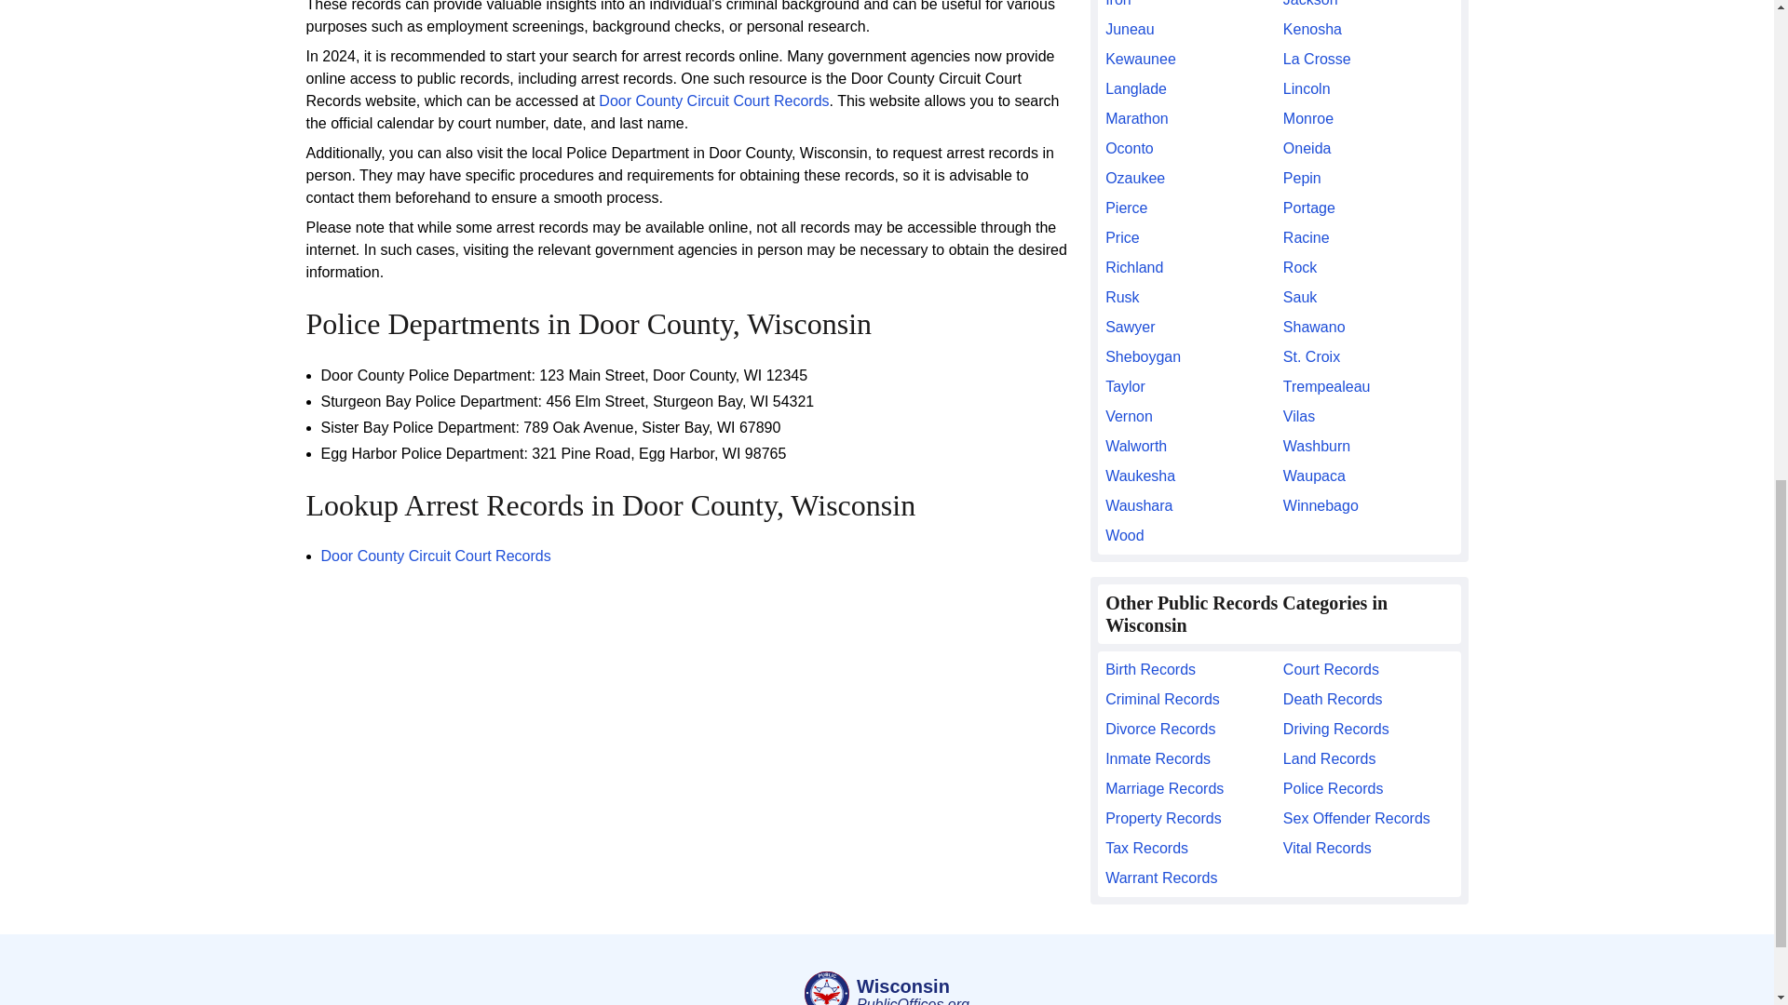 The height and width of the screenshot is (1005, 1788). Describe the element at coordinates (1190, 30) in the screenshot. I see `Juneau` at that location.